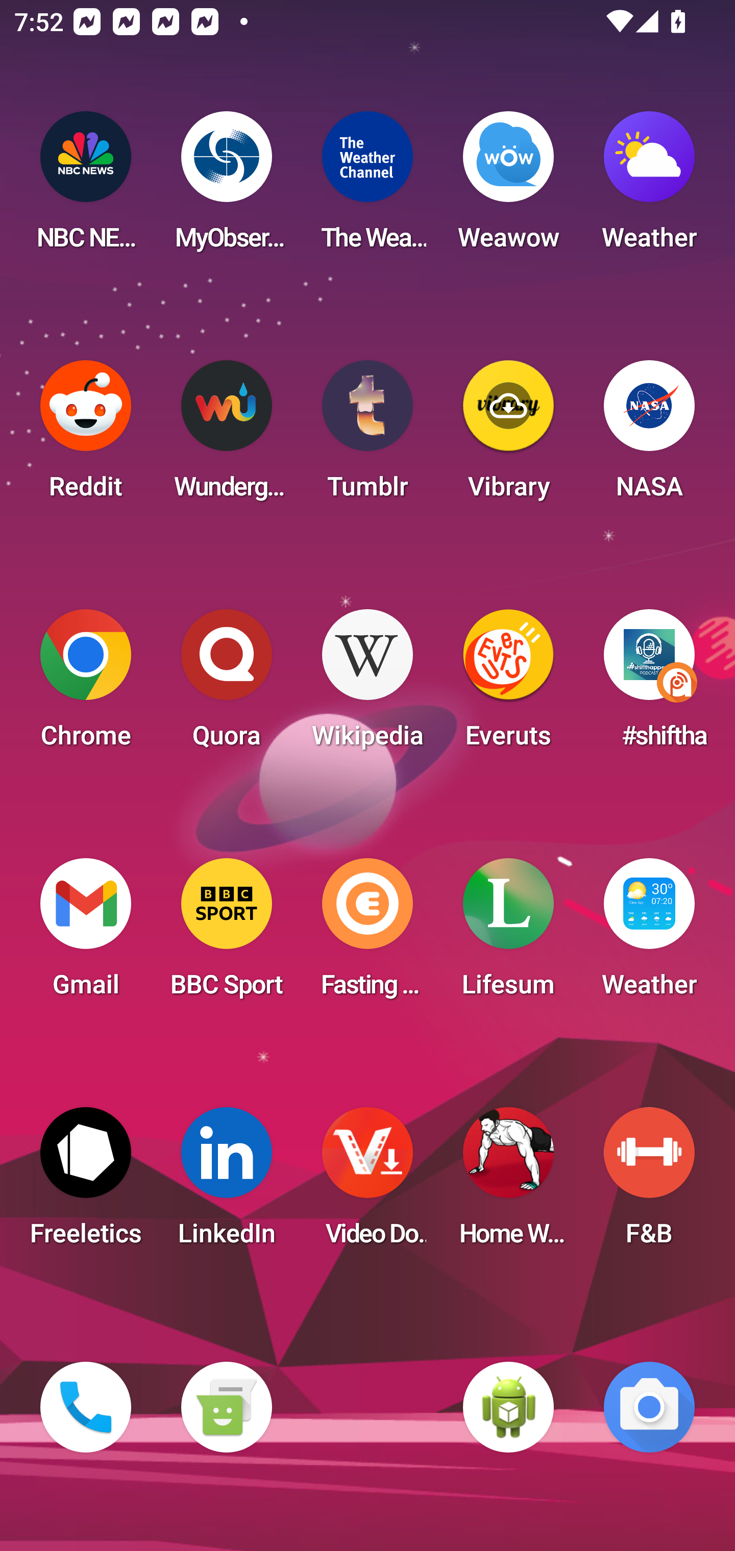 The image size is (735, 1551). I want to click on Everuts, so click(508, 685).